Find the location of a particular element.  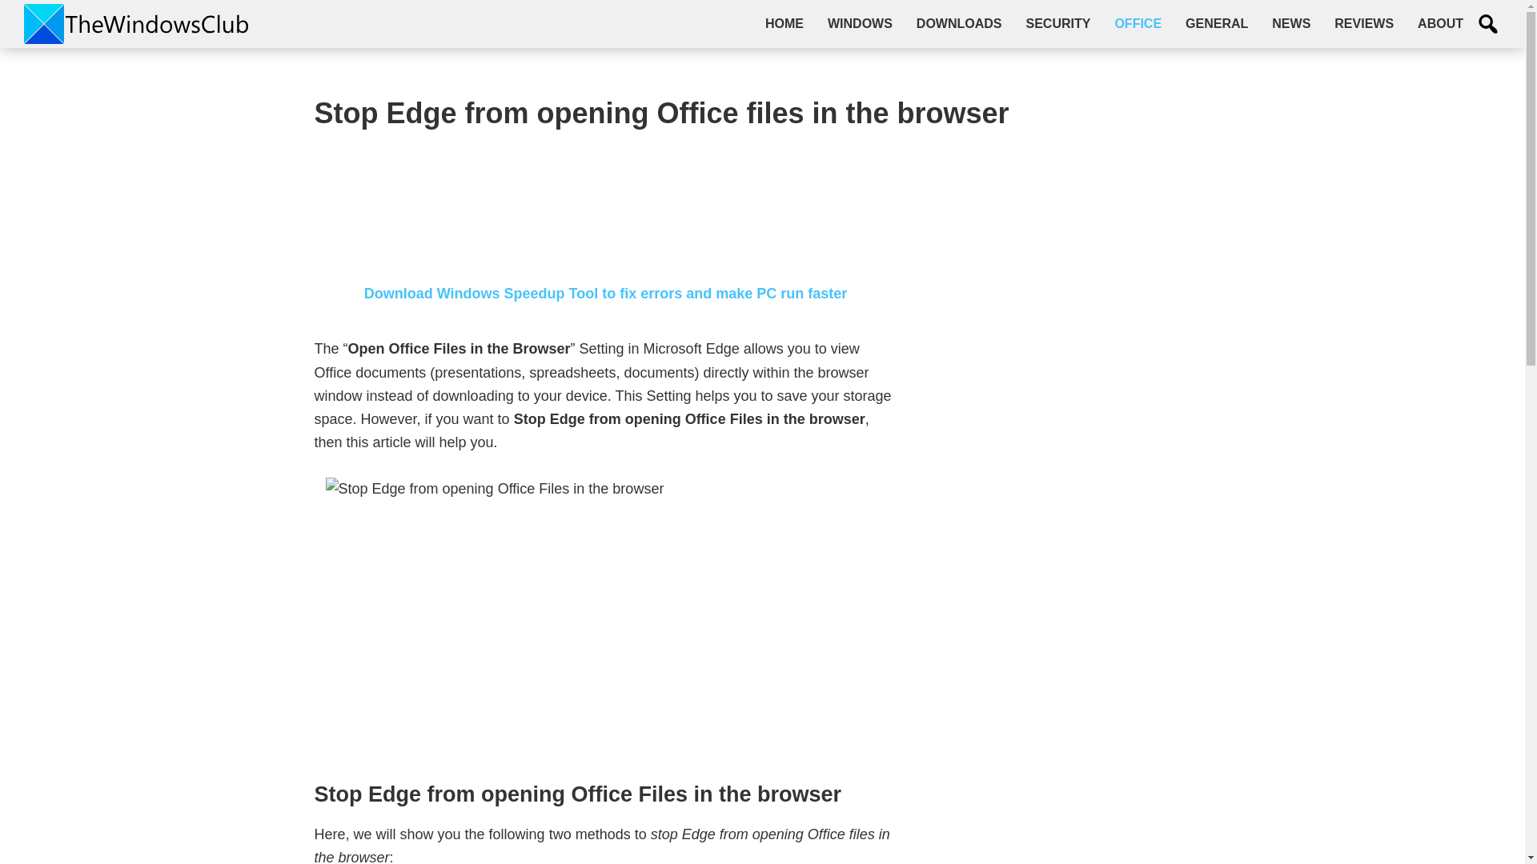

GENERAL is located at coordinates (1217, 23).